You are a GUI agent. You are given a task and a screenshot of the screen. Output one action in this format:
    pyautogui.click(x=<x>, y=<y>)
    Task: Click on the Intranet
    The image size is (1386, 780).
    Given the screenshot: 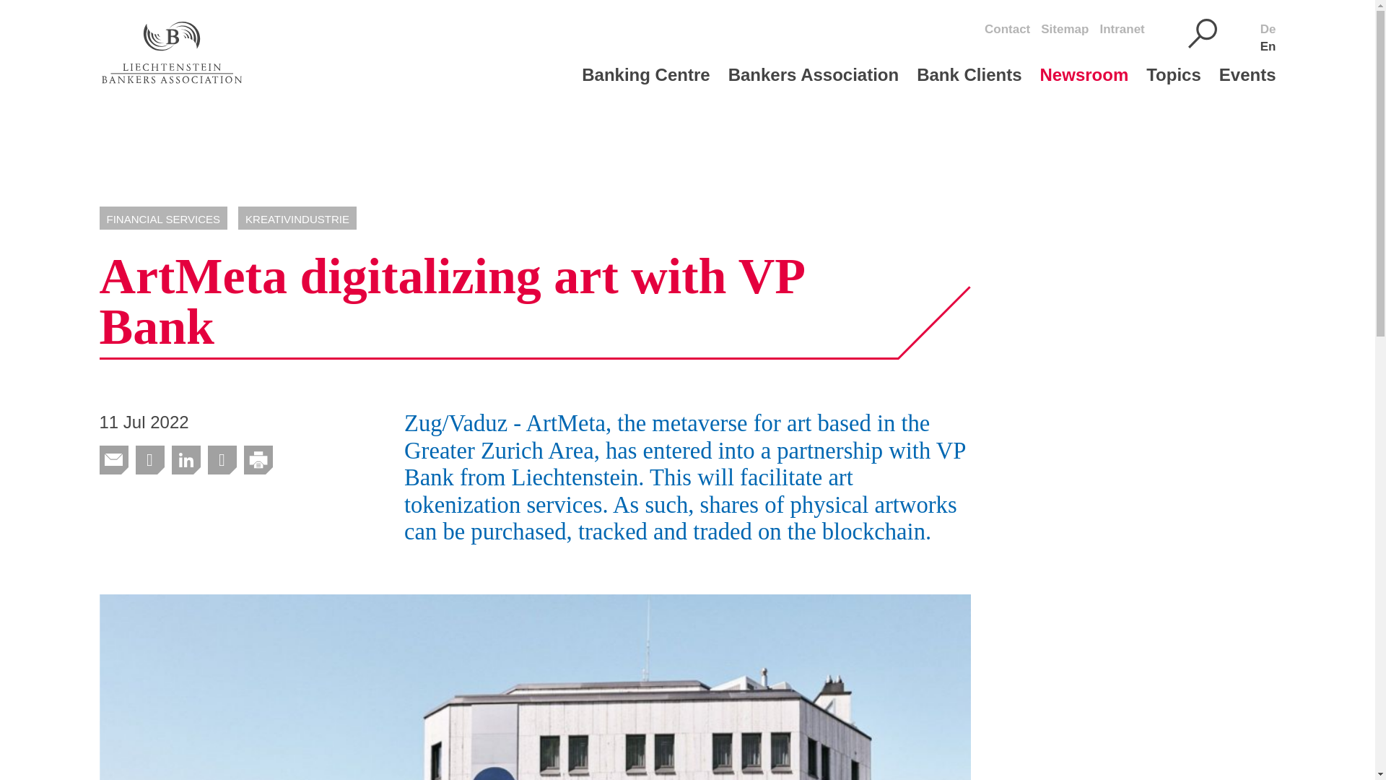 What is the action you would take?
    pyautogui.click(x=1122, y=29)
    